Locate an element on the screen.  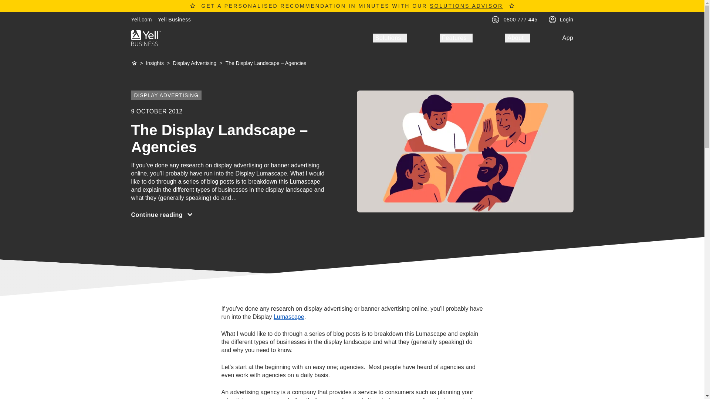
Yell Business is located at coordinates (174, 19).